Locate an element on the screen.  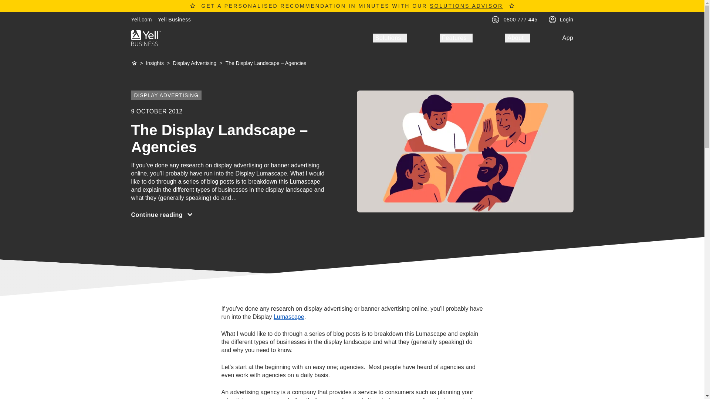
Yell Business is located at coordinates (174, 19).